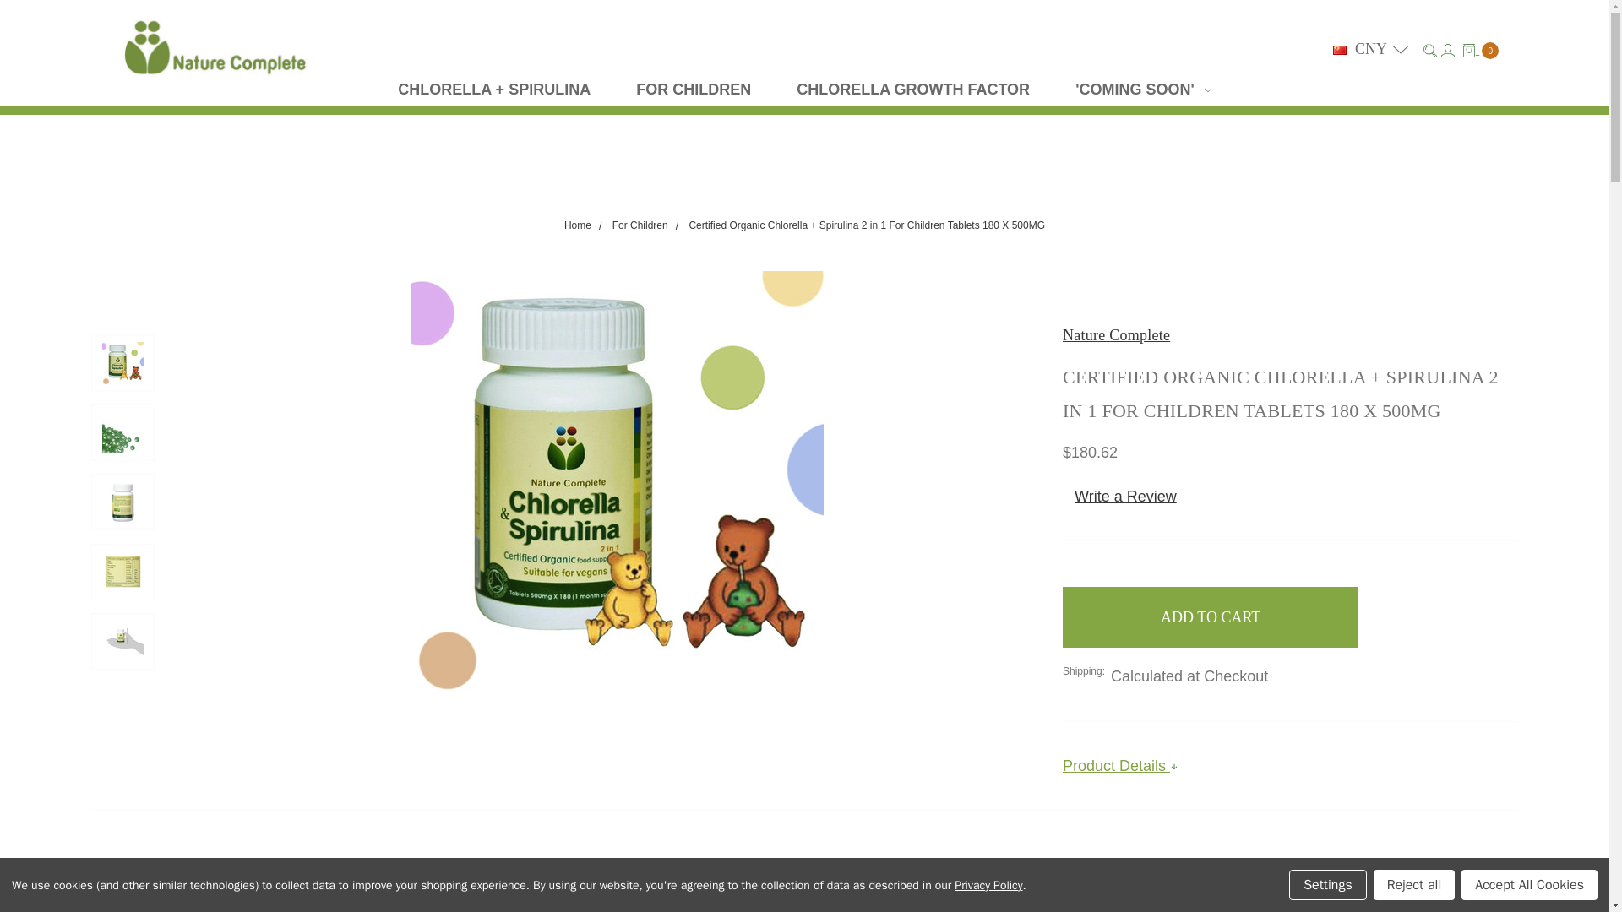 This screenshot has height=912, width=1622. I want to click on CNY, so click(1370, 48).